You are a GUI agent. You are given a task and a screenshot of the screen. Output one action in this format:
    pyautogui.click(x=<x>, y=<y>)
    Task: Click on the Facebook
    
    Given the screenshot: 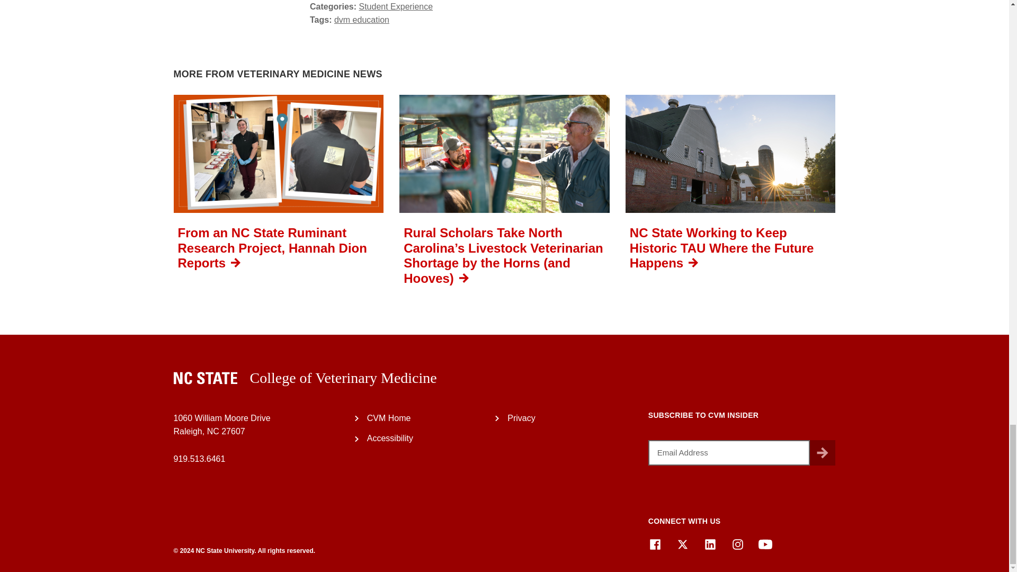 What is the action you would take?
    pyautogui.click(x=655, y=544)
    